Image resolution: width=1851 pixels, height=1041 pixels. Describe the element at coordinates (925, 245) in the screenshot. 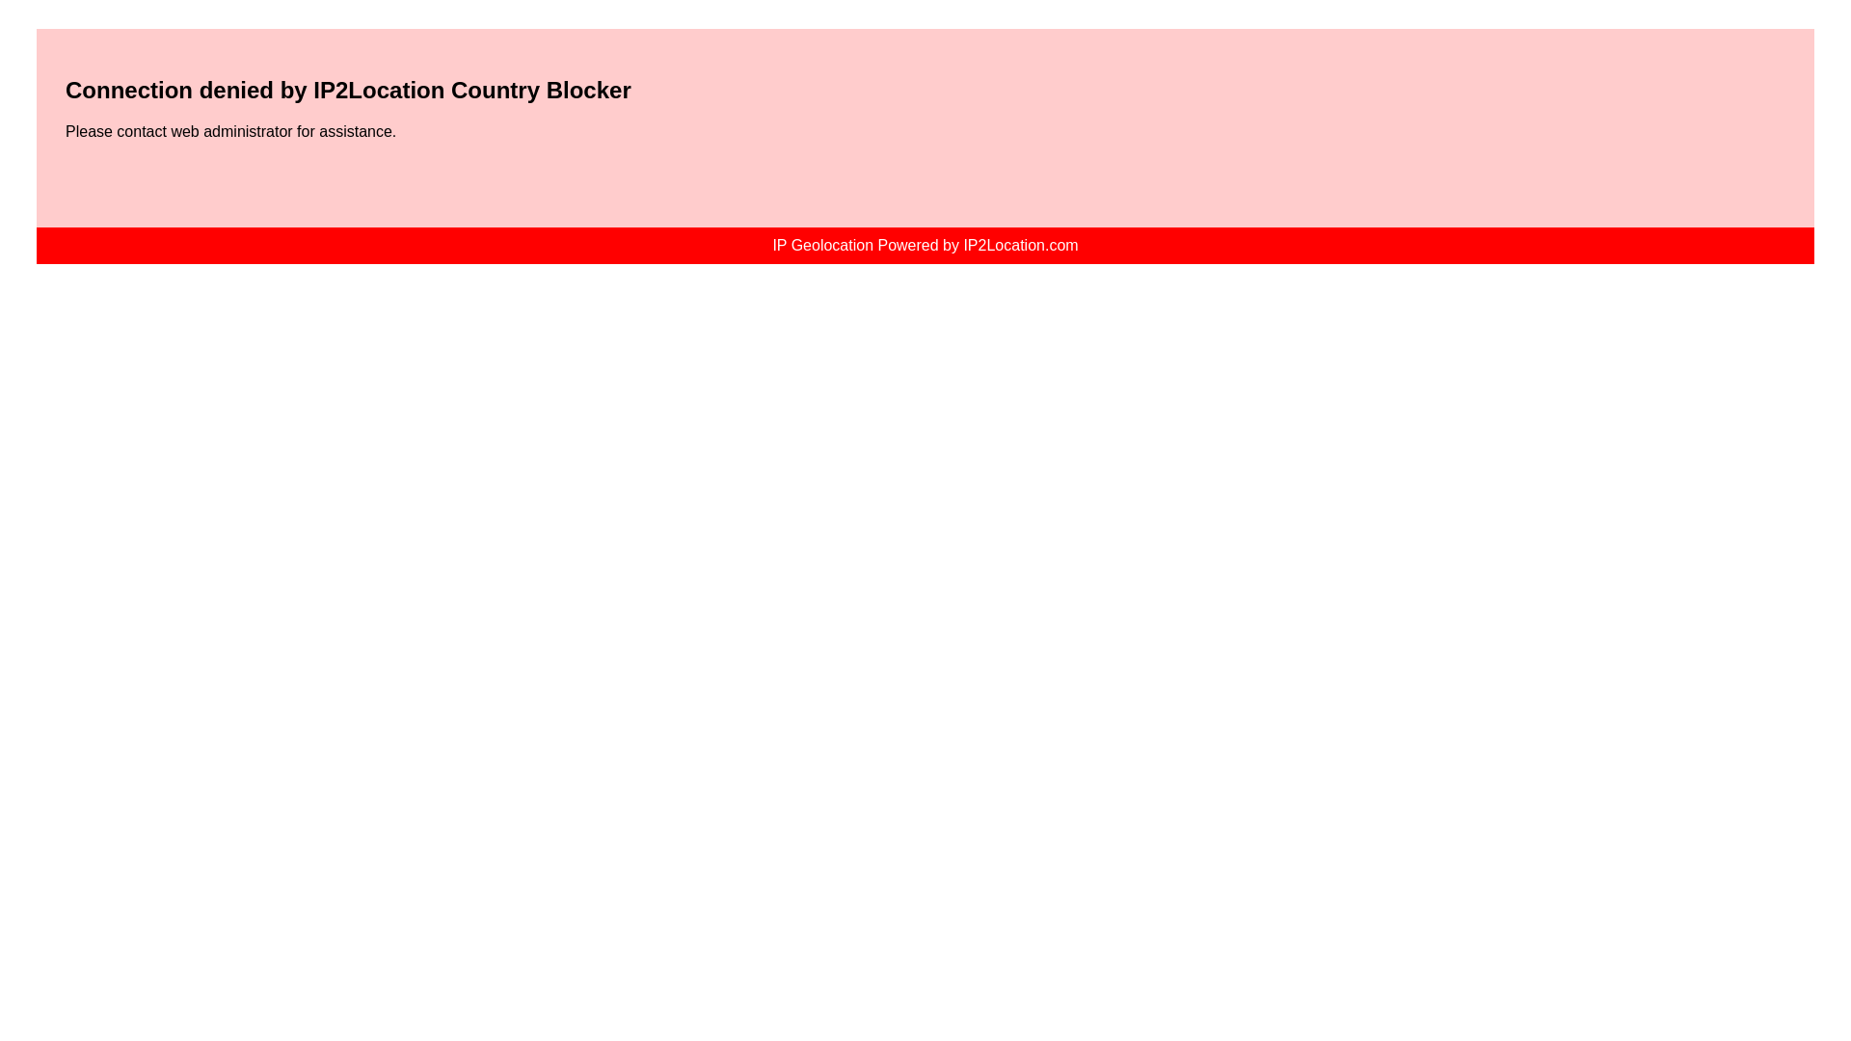

I see `IP Geolocation Powered by IP2Location.com` at that location.